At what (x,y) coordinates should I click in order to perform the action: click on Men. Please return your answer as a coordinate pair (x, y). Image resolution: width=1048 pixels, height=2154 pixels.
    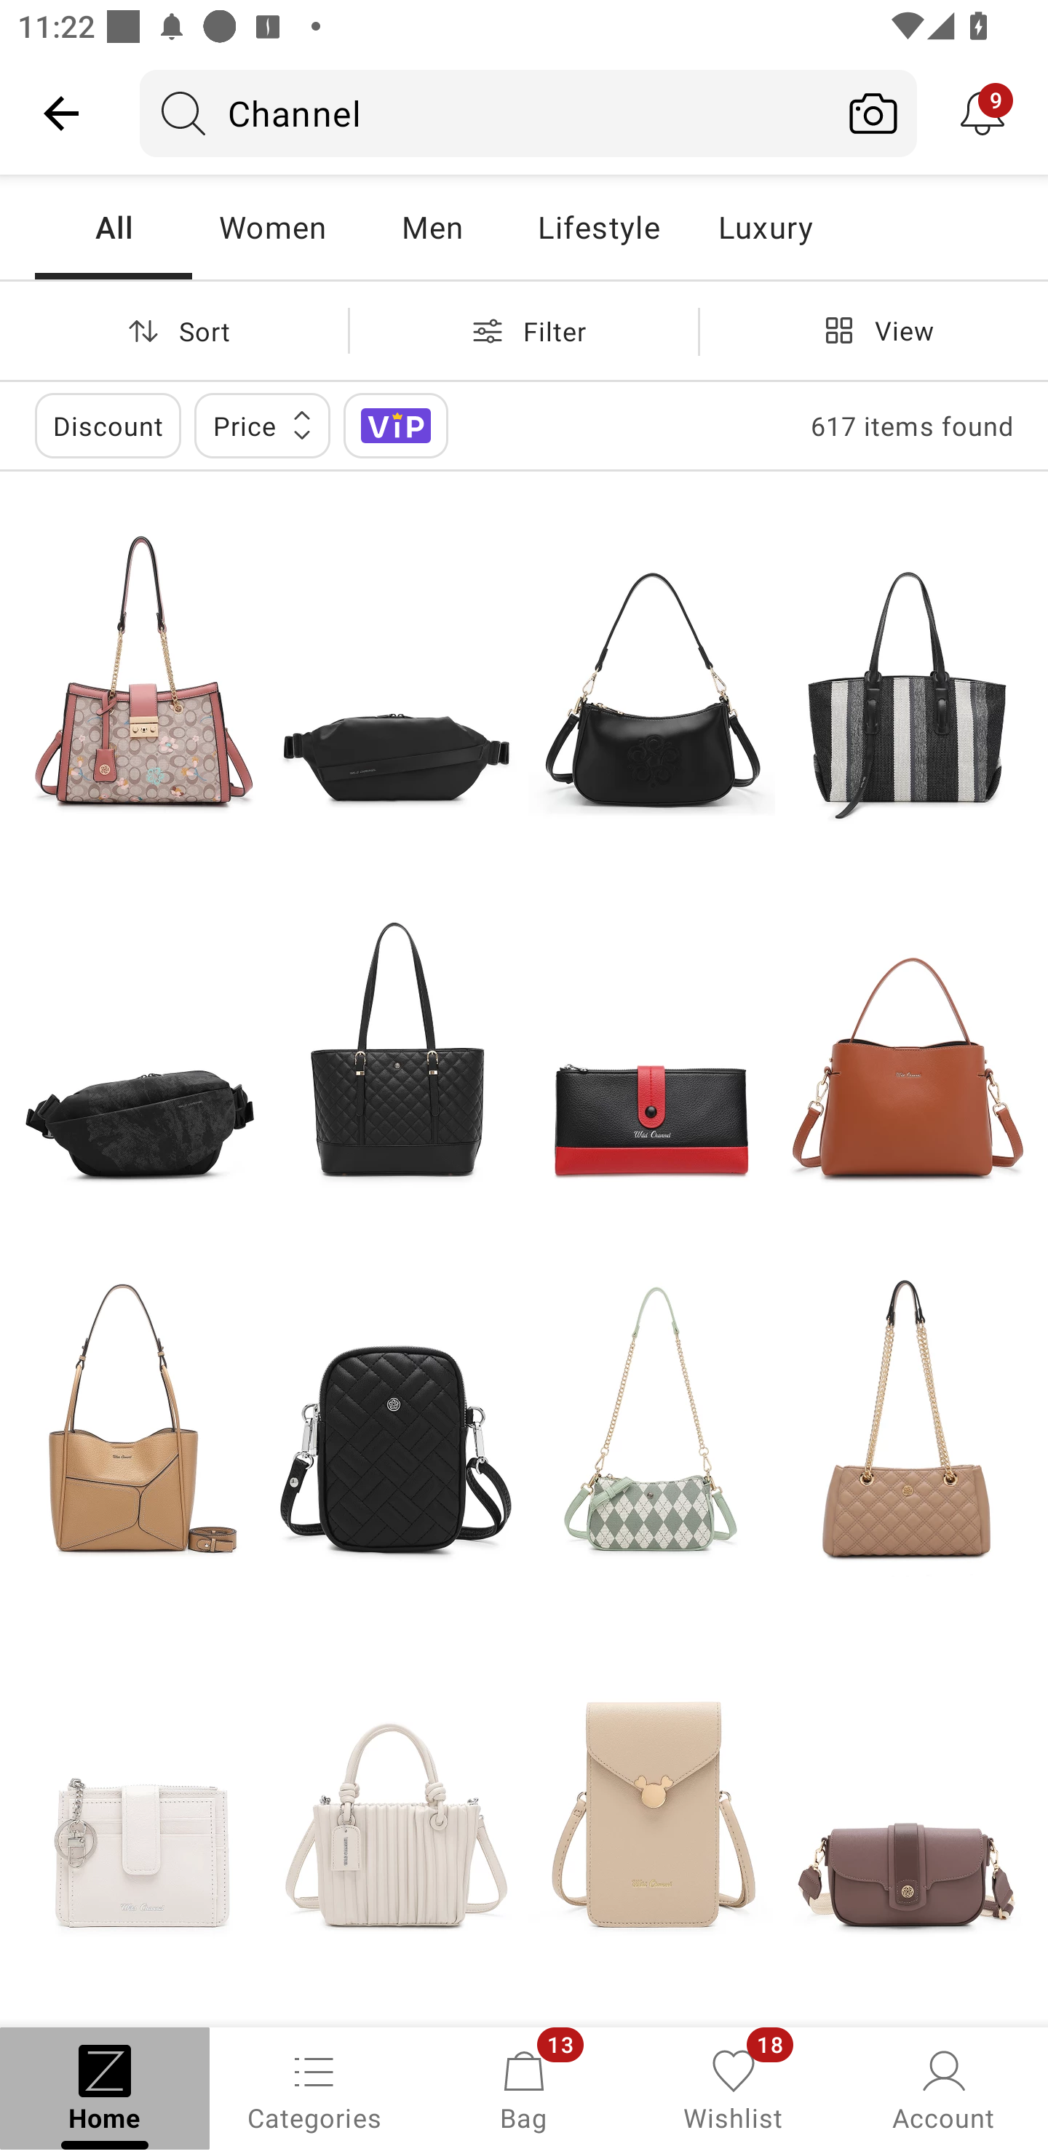
    Looking at the image, I should click on (432, 227).